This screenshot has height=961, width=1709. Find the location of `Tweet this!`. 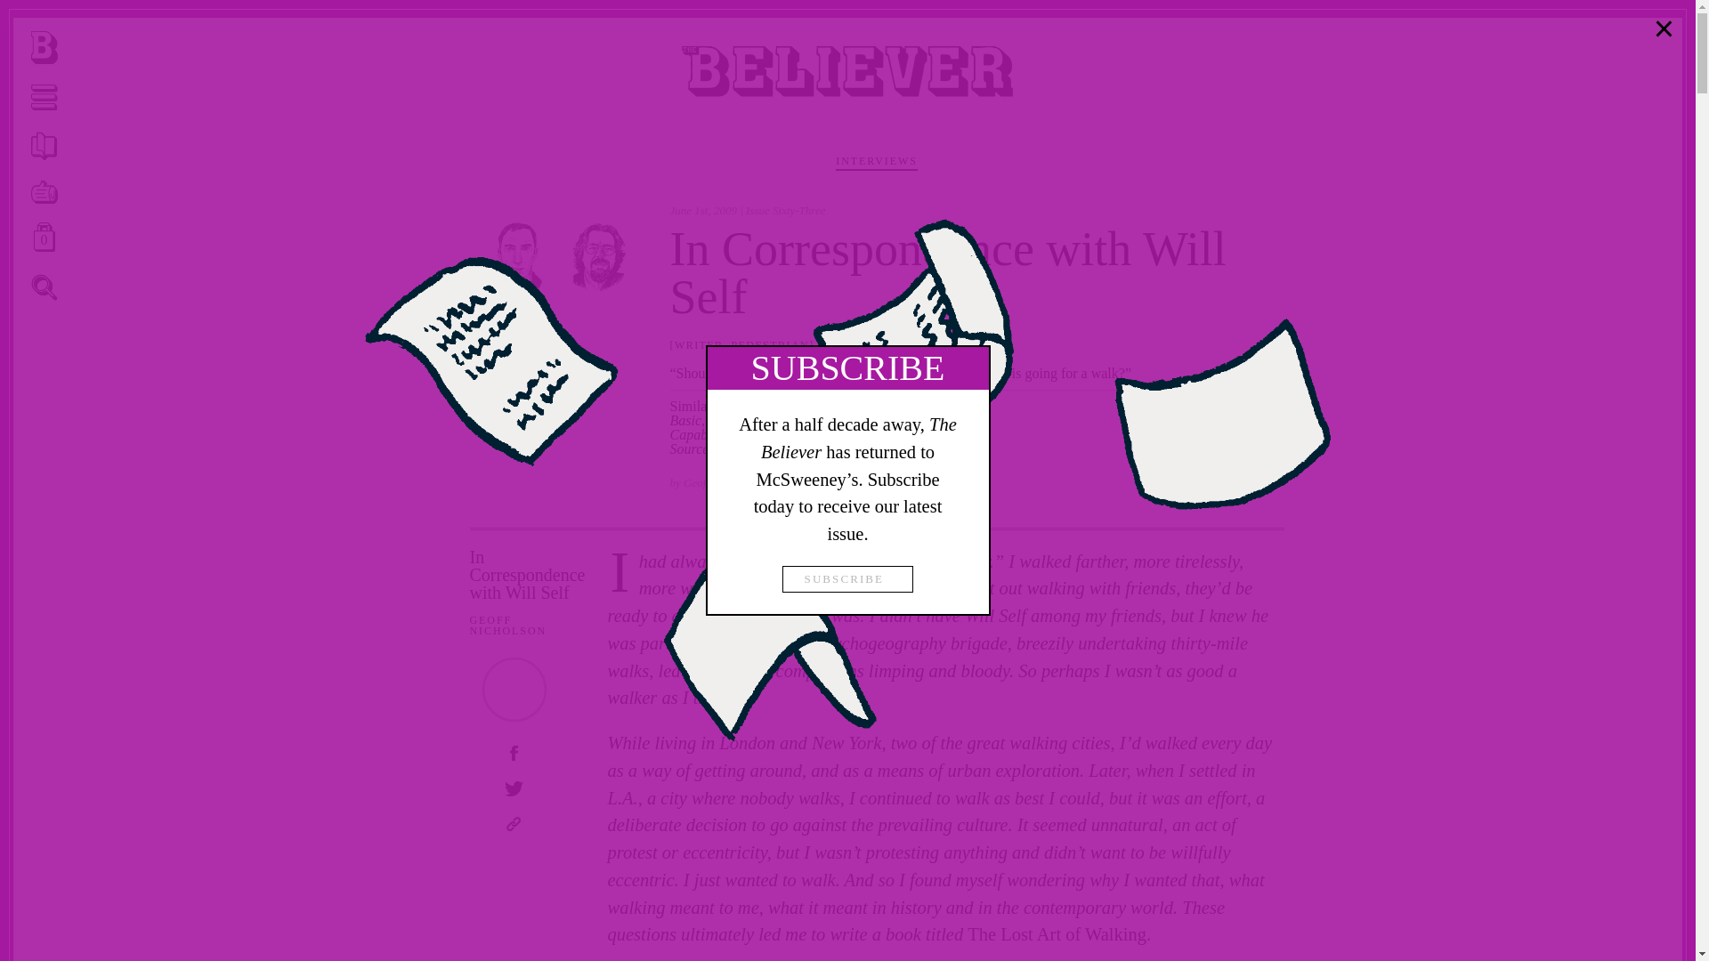

Tweet this! is located at coordinates (45, 48).